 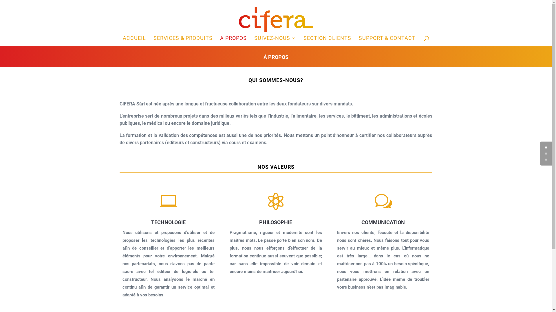 I want to click on SUIVEZ-NOUS, so click(x=275, y=41).